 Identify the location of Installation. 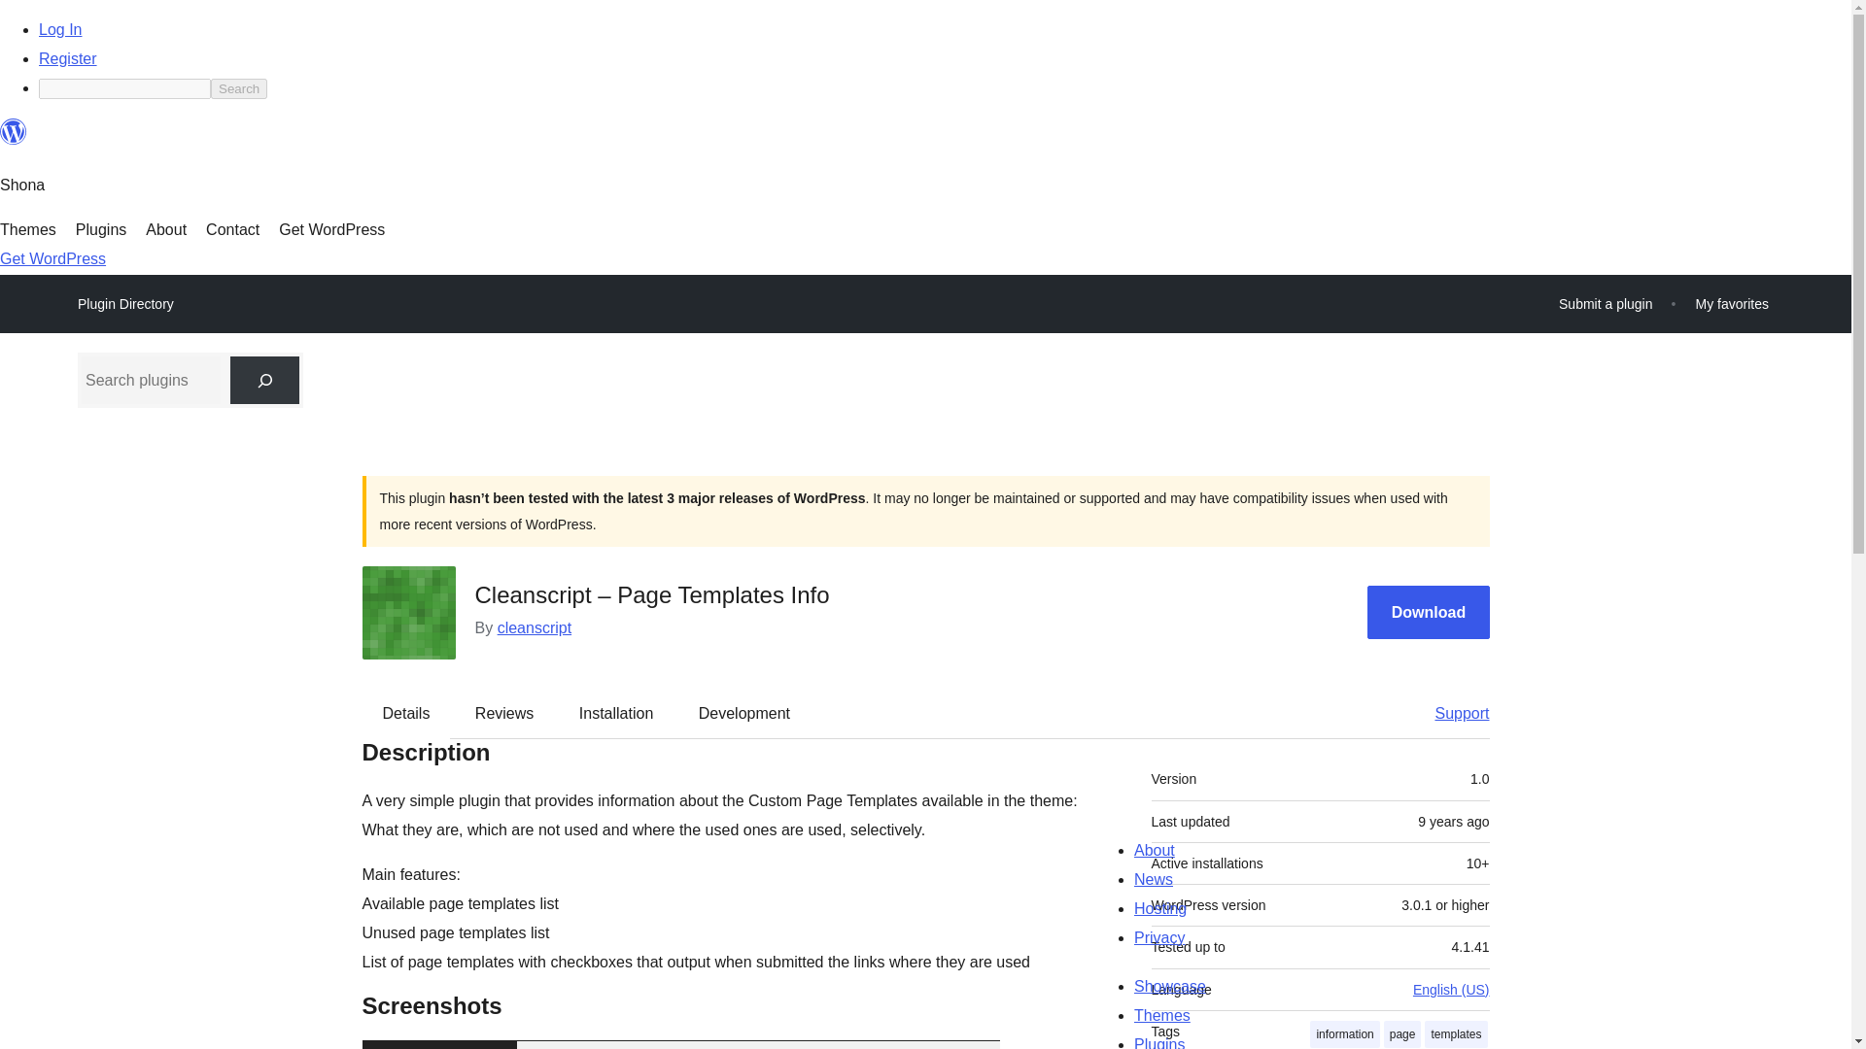
(616, 713).